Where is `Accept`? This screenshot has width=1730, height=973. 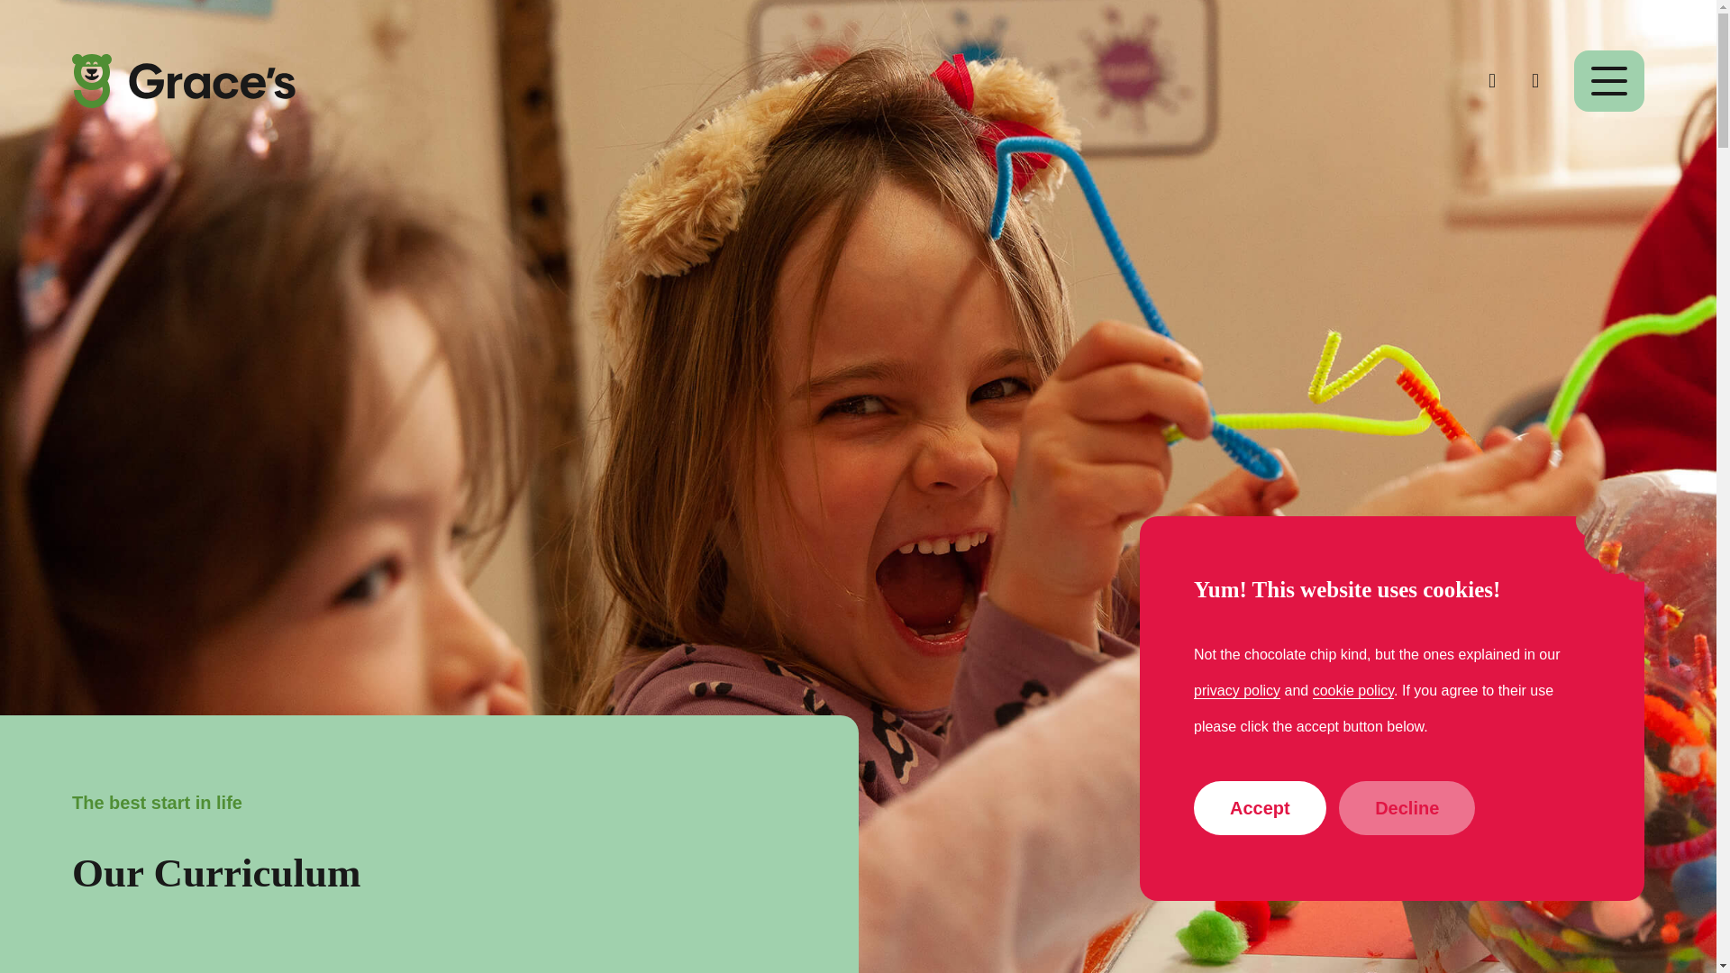 Accept is located at coordinates (1260, 807).